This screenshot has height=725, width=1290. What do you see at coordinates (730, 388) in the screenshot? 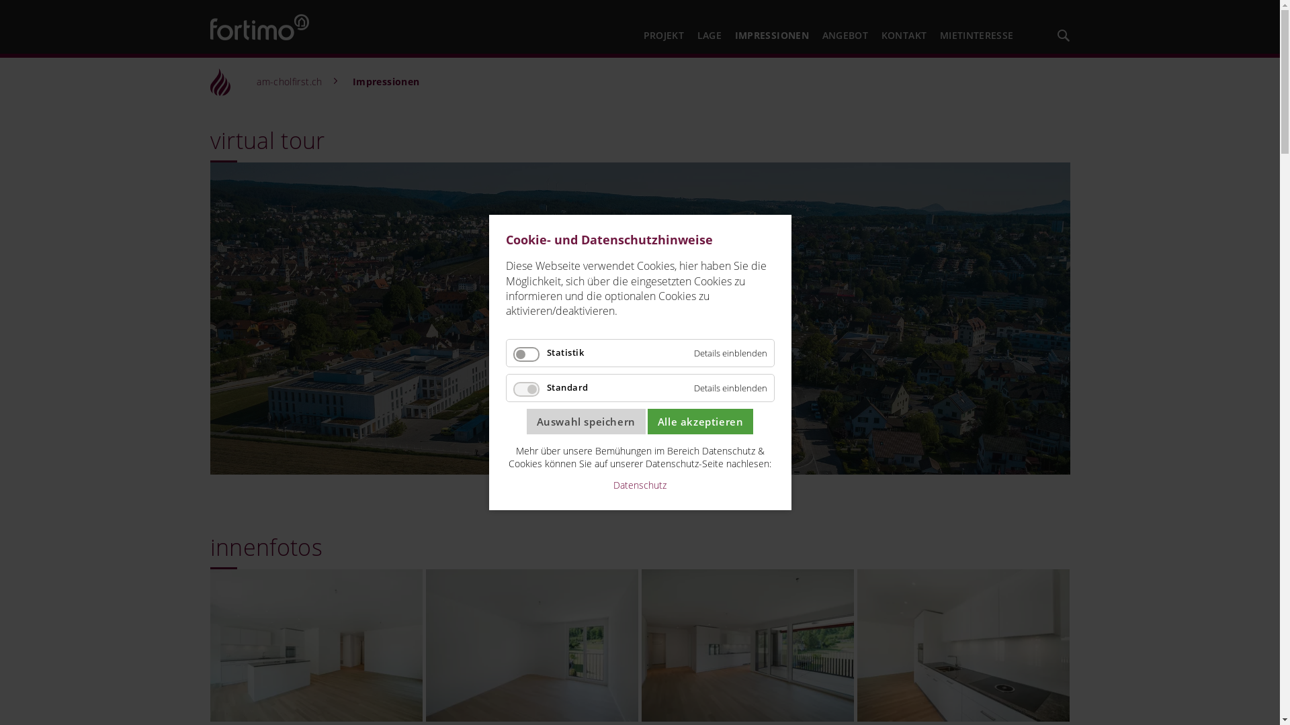
I see `Details einblenden` at bounding box center [730, 388].